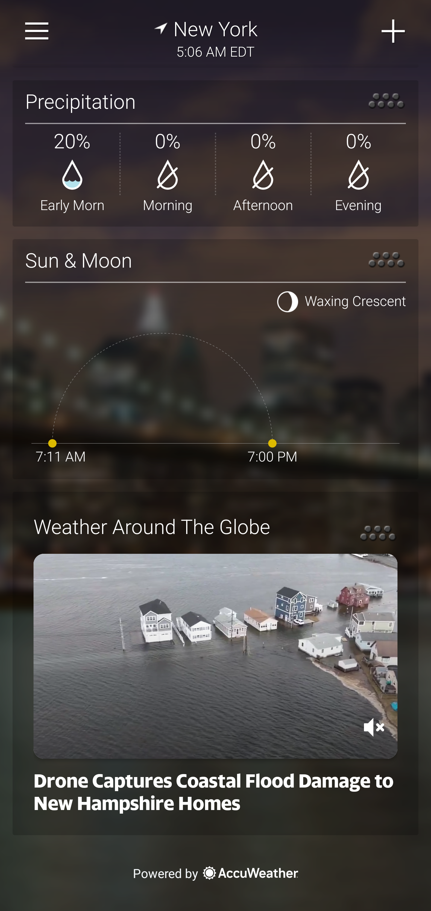  What do you see at coordinates (394, 31) in the screenshot?
I see `Add City` at bounding box center [394, 31].